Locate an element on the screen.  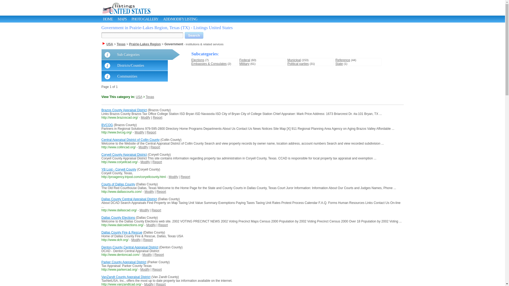
HOME is located at coordinates (108, 19).